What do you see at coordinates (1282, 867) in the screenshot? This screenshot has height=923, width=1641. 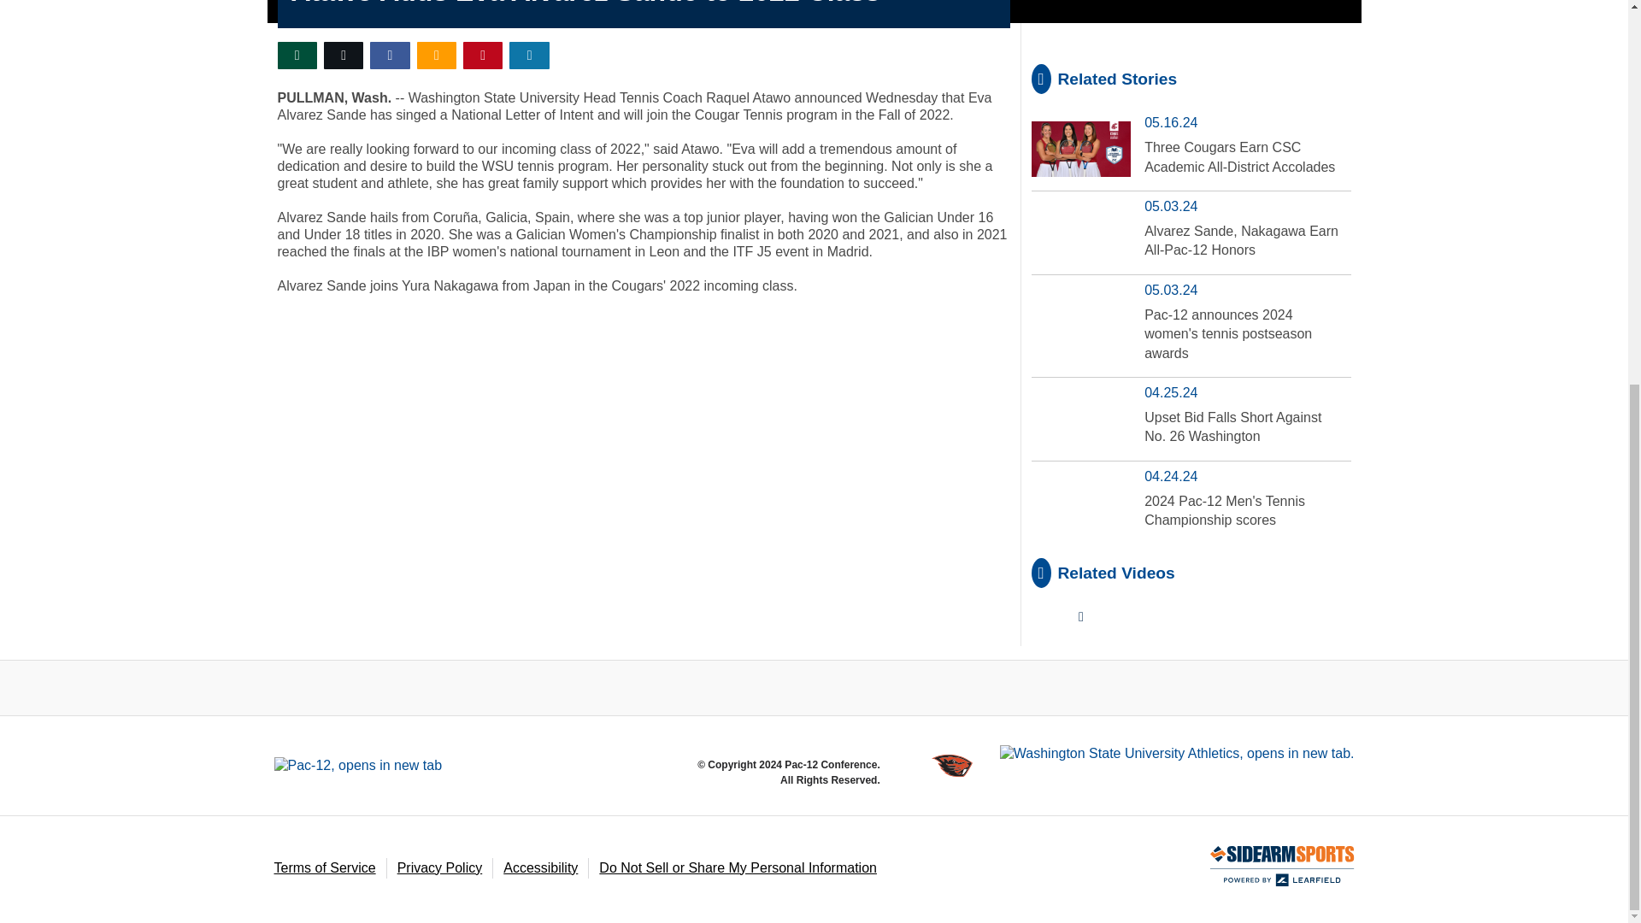 I see `Sidearm Sports, opens in new window` at bounding box center [1282, 867].